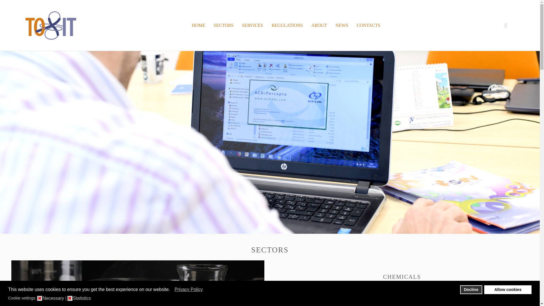 The width and height of the screenshot is (544, 306). I want to click on Toxit Slideshow 2 1920x750, so click(270, 226).